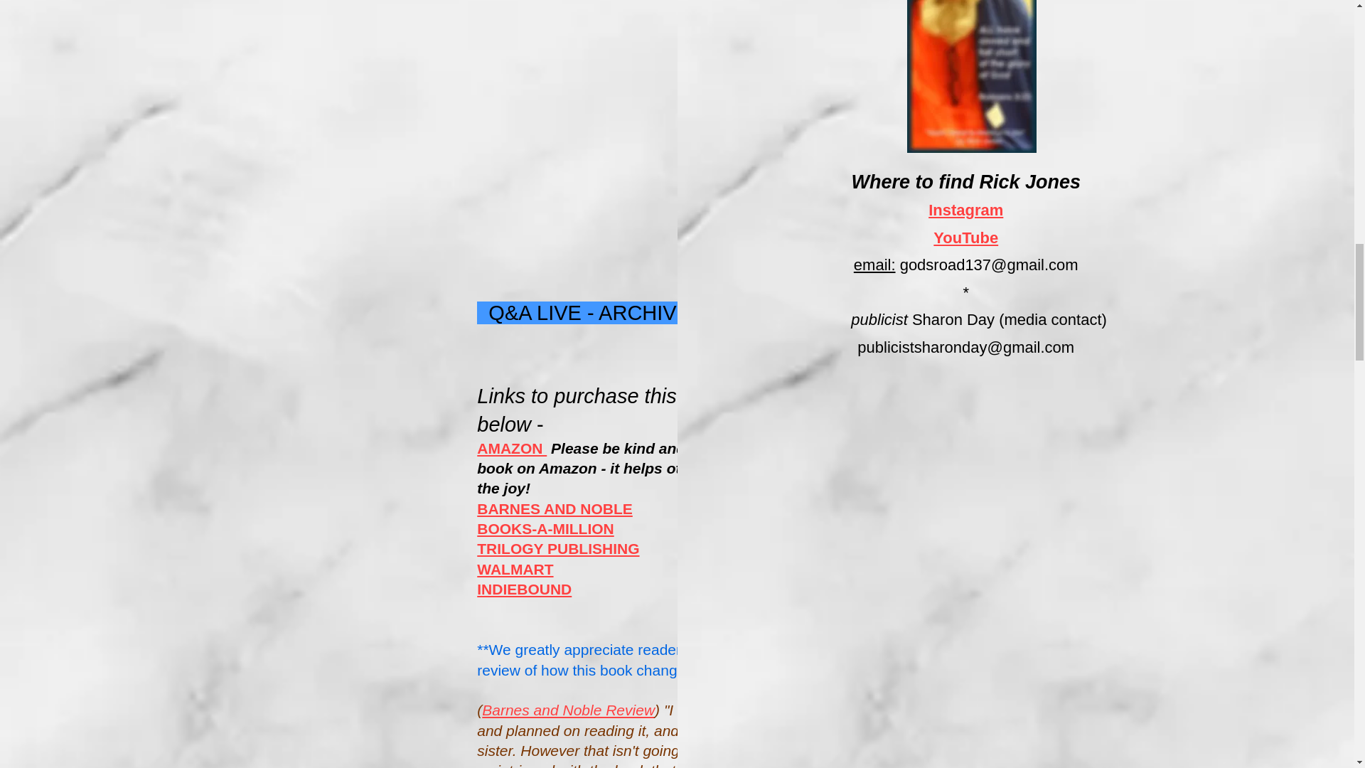 Image resolution: width=1365 pixels, height=768 pixels. What do you see at coordinates (524, 589) in the screenshot?
I see `INDIEBOUND` at bounding box center [524, 589].